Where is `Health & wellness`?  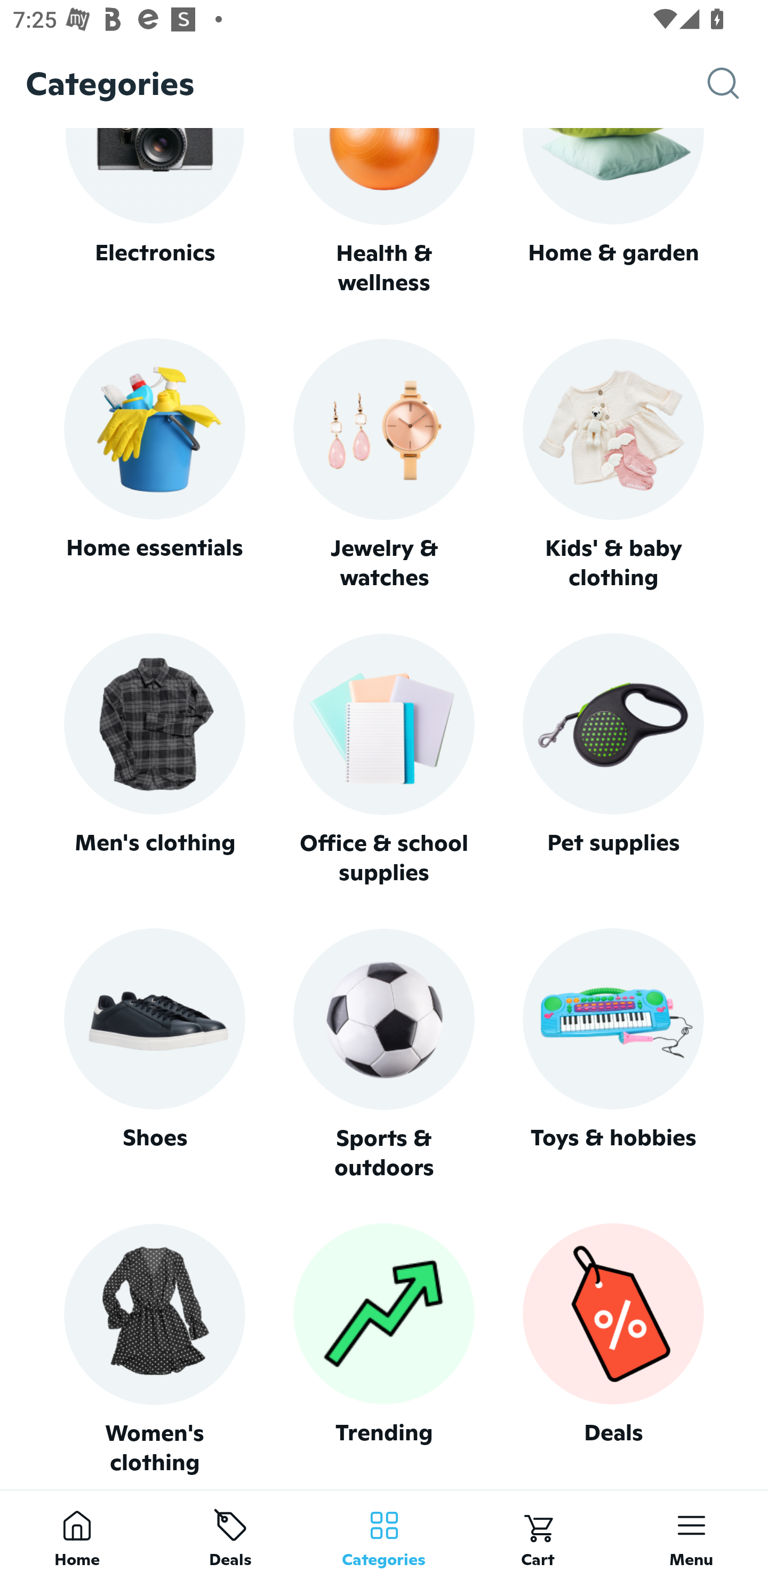 Health & wellness is located at coordinates (384, 212).